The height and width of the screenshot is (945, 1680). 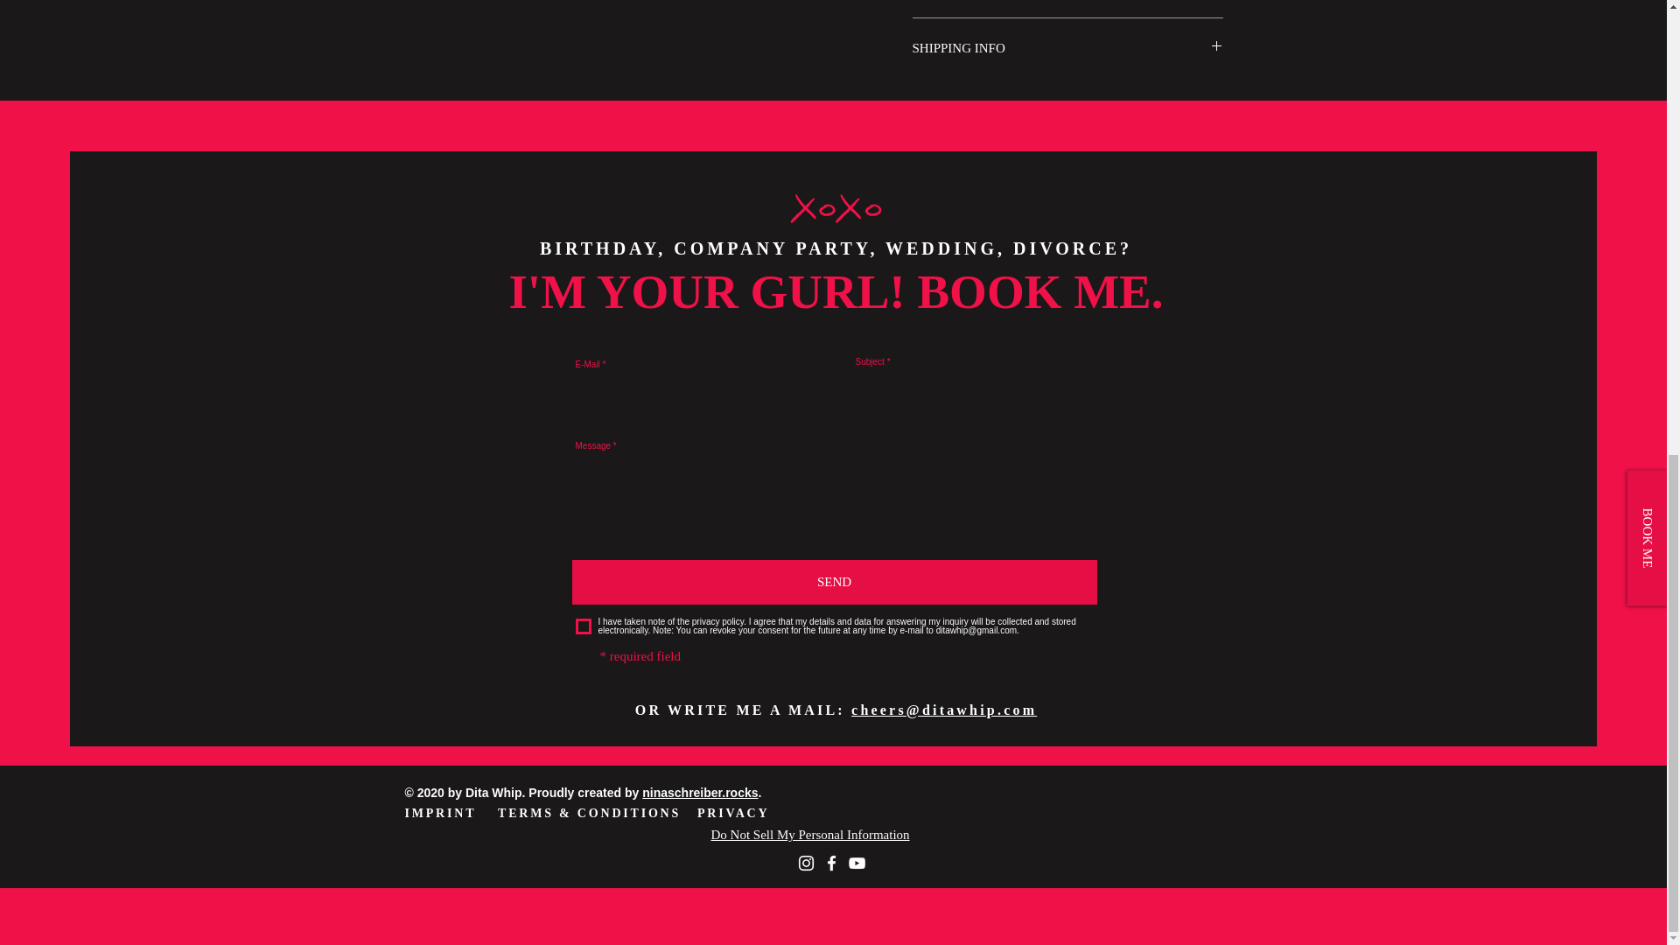 What do you see at coordinates (1067, 48) in the screenshot?
I see `SHIPPING INFO` at bounding box center [1067, 48].